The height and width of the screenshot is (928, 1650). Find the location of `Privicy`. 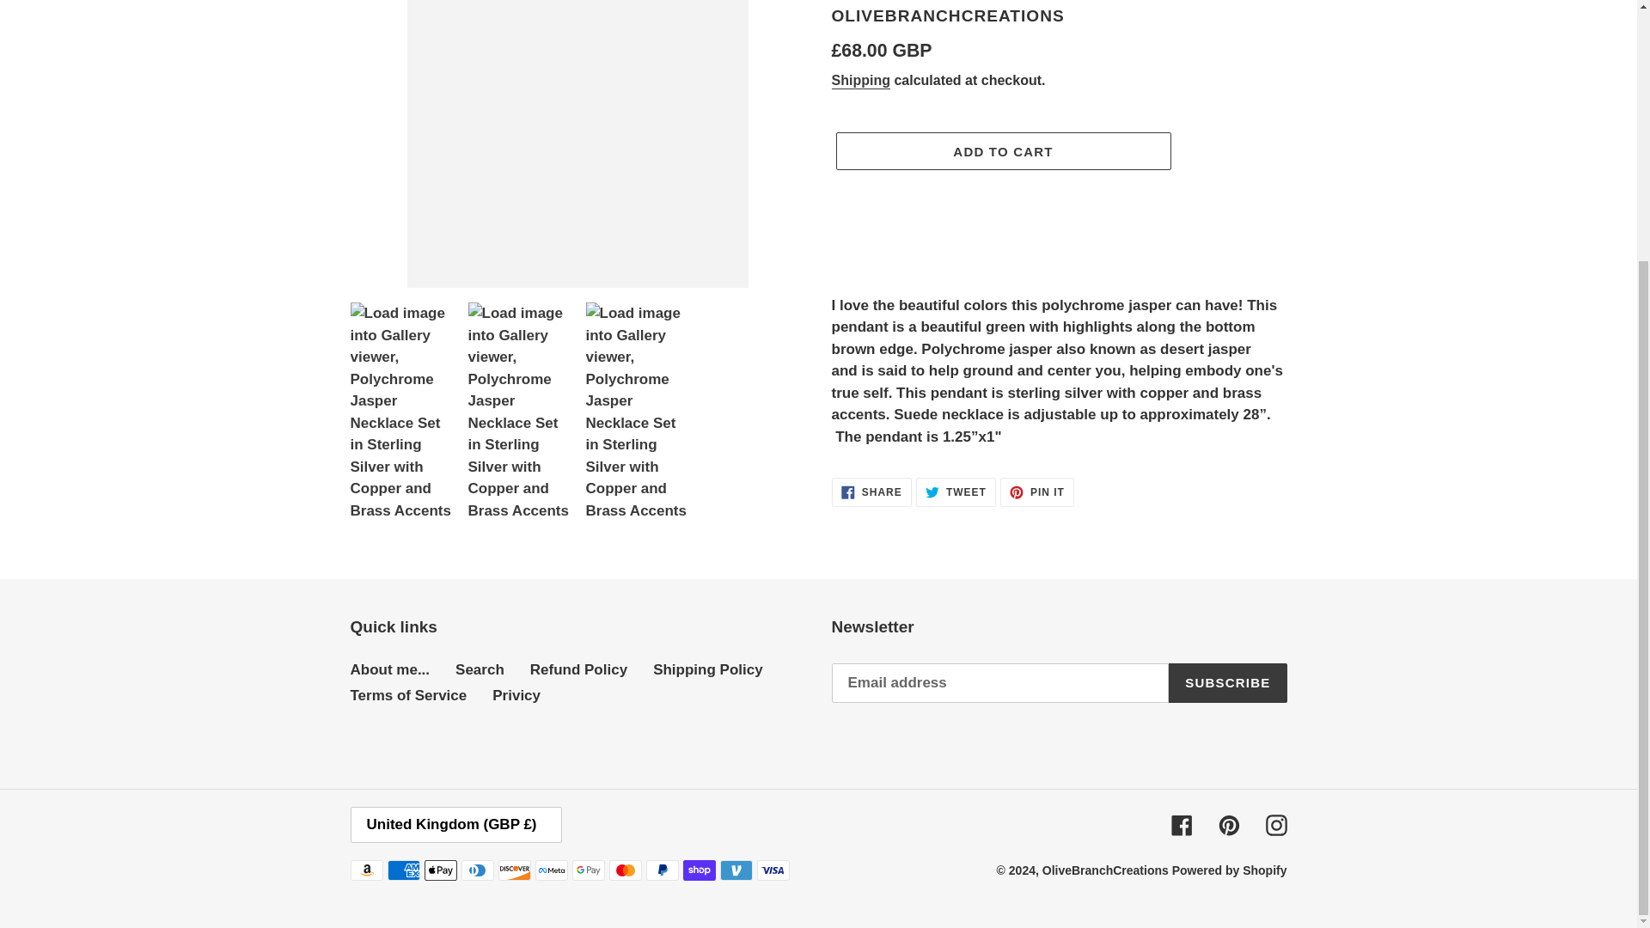

Privicy is located at coordinates (861, 81).